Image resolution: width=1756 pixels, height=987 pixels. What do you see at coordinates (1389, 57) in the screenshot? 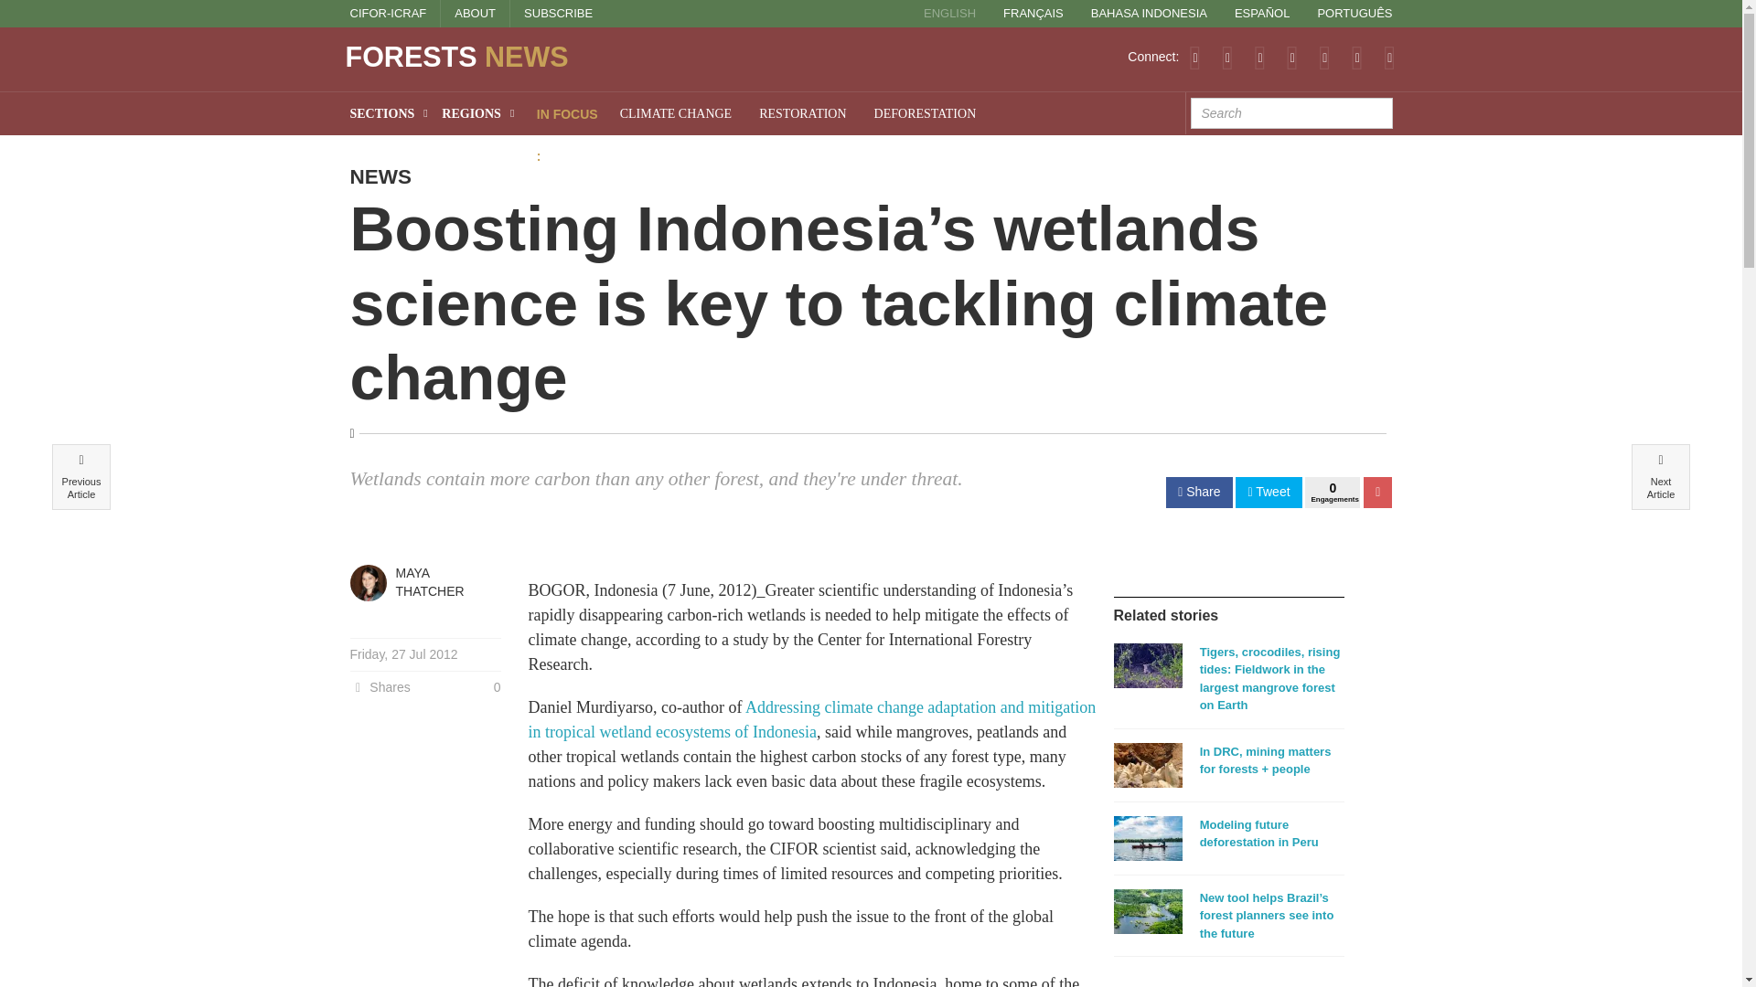
I see `Email` at bounding box center [1389, 57].